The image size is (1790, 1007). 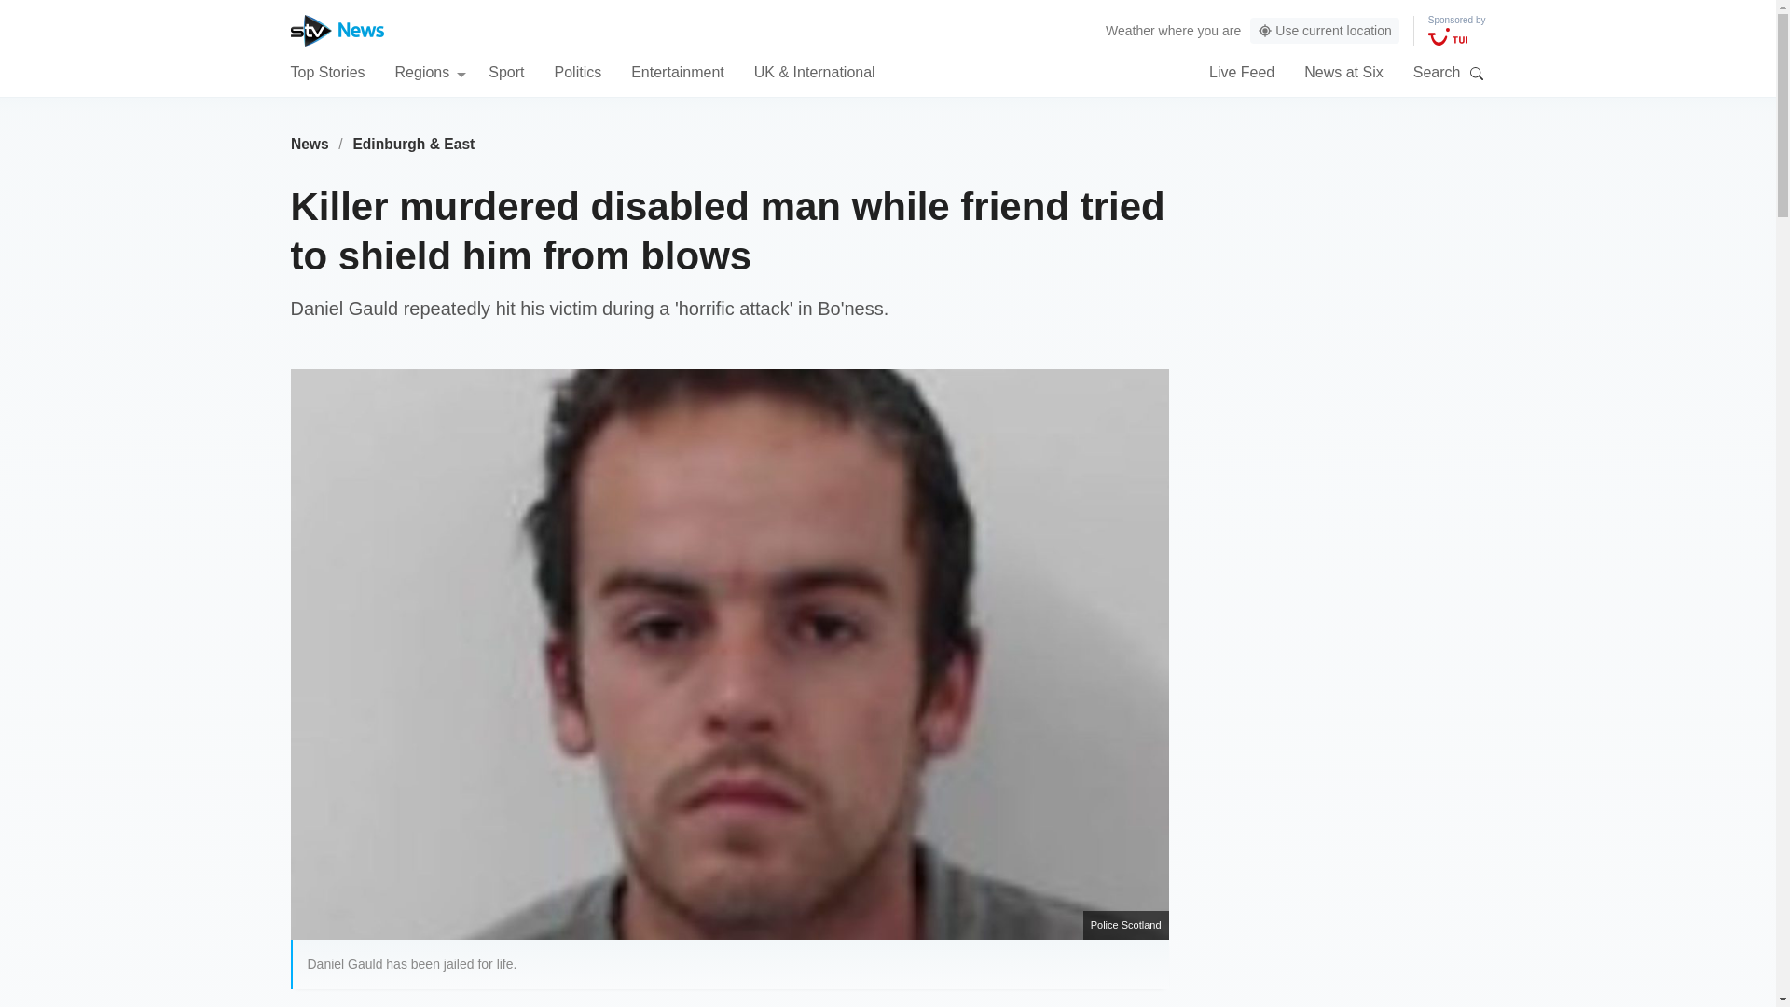 I want to click on Regions, so click(x=431, y=71).